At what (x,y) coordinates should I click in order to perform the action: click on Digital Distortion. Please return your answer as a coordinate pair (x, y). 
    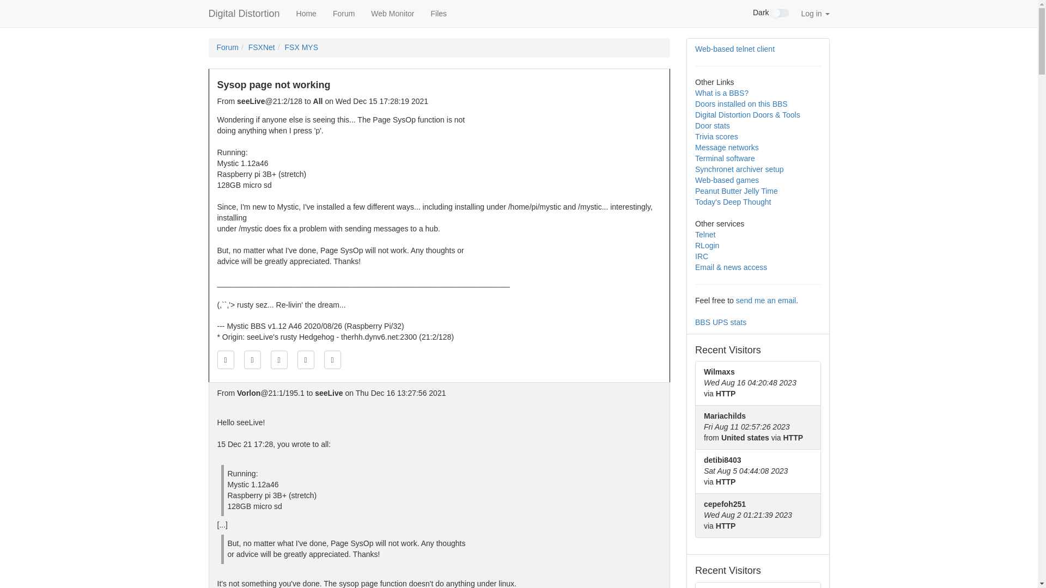
    Looking at the image, I should click on (244, 13).